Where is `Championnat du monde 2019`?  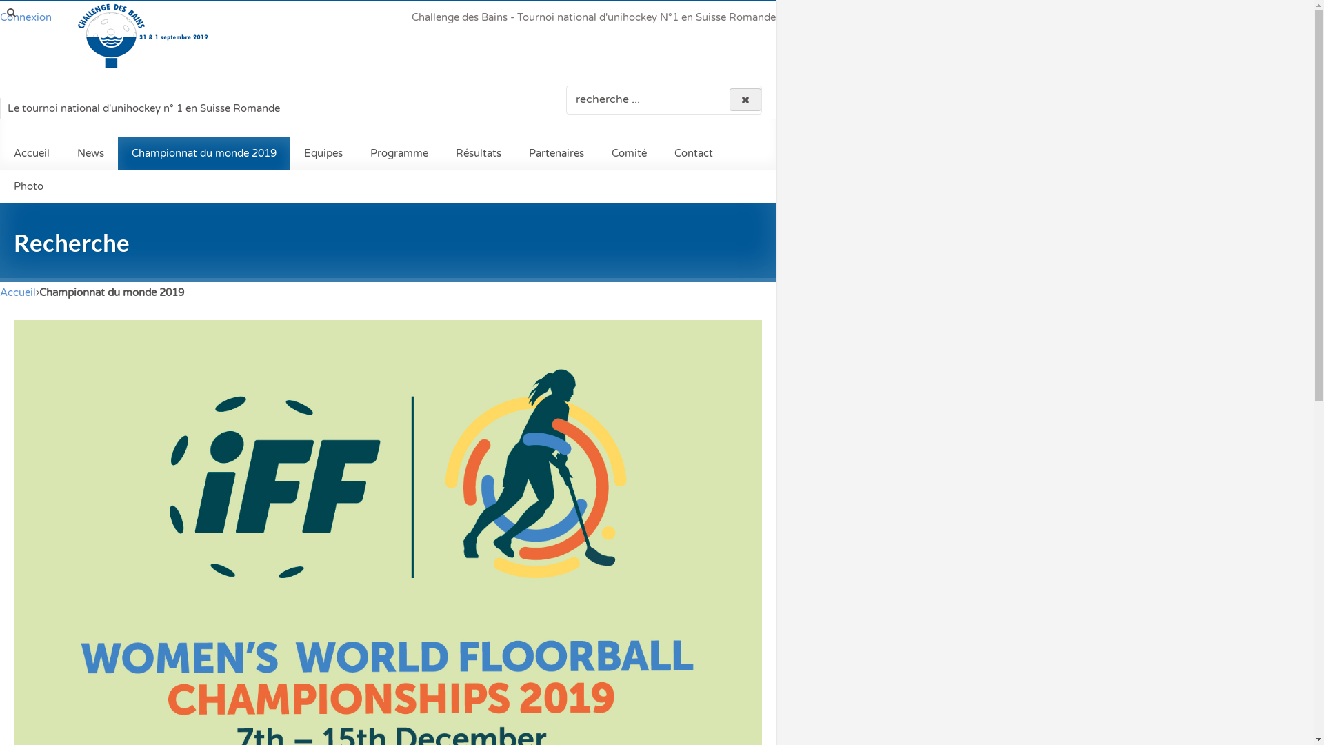 Championnat du monde 2019 is located at coordinates (204, 153).